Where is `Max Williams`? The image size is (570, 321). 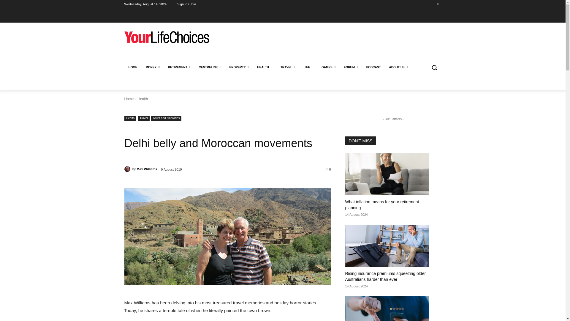
Max Williams is located at coordinates (128, 169).